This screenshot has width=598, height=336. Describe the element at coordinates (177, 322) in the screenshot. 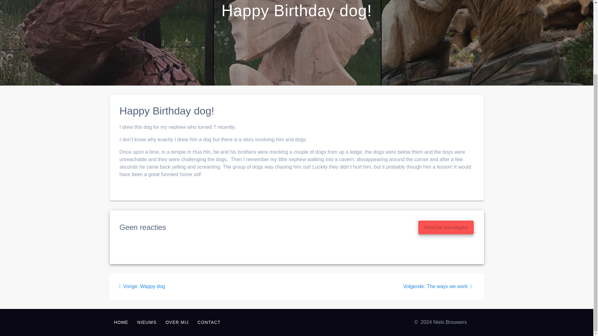

I see `OVER MIJ` at that location.